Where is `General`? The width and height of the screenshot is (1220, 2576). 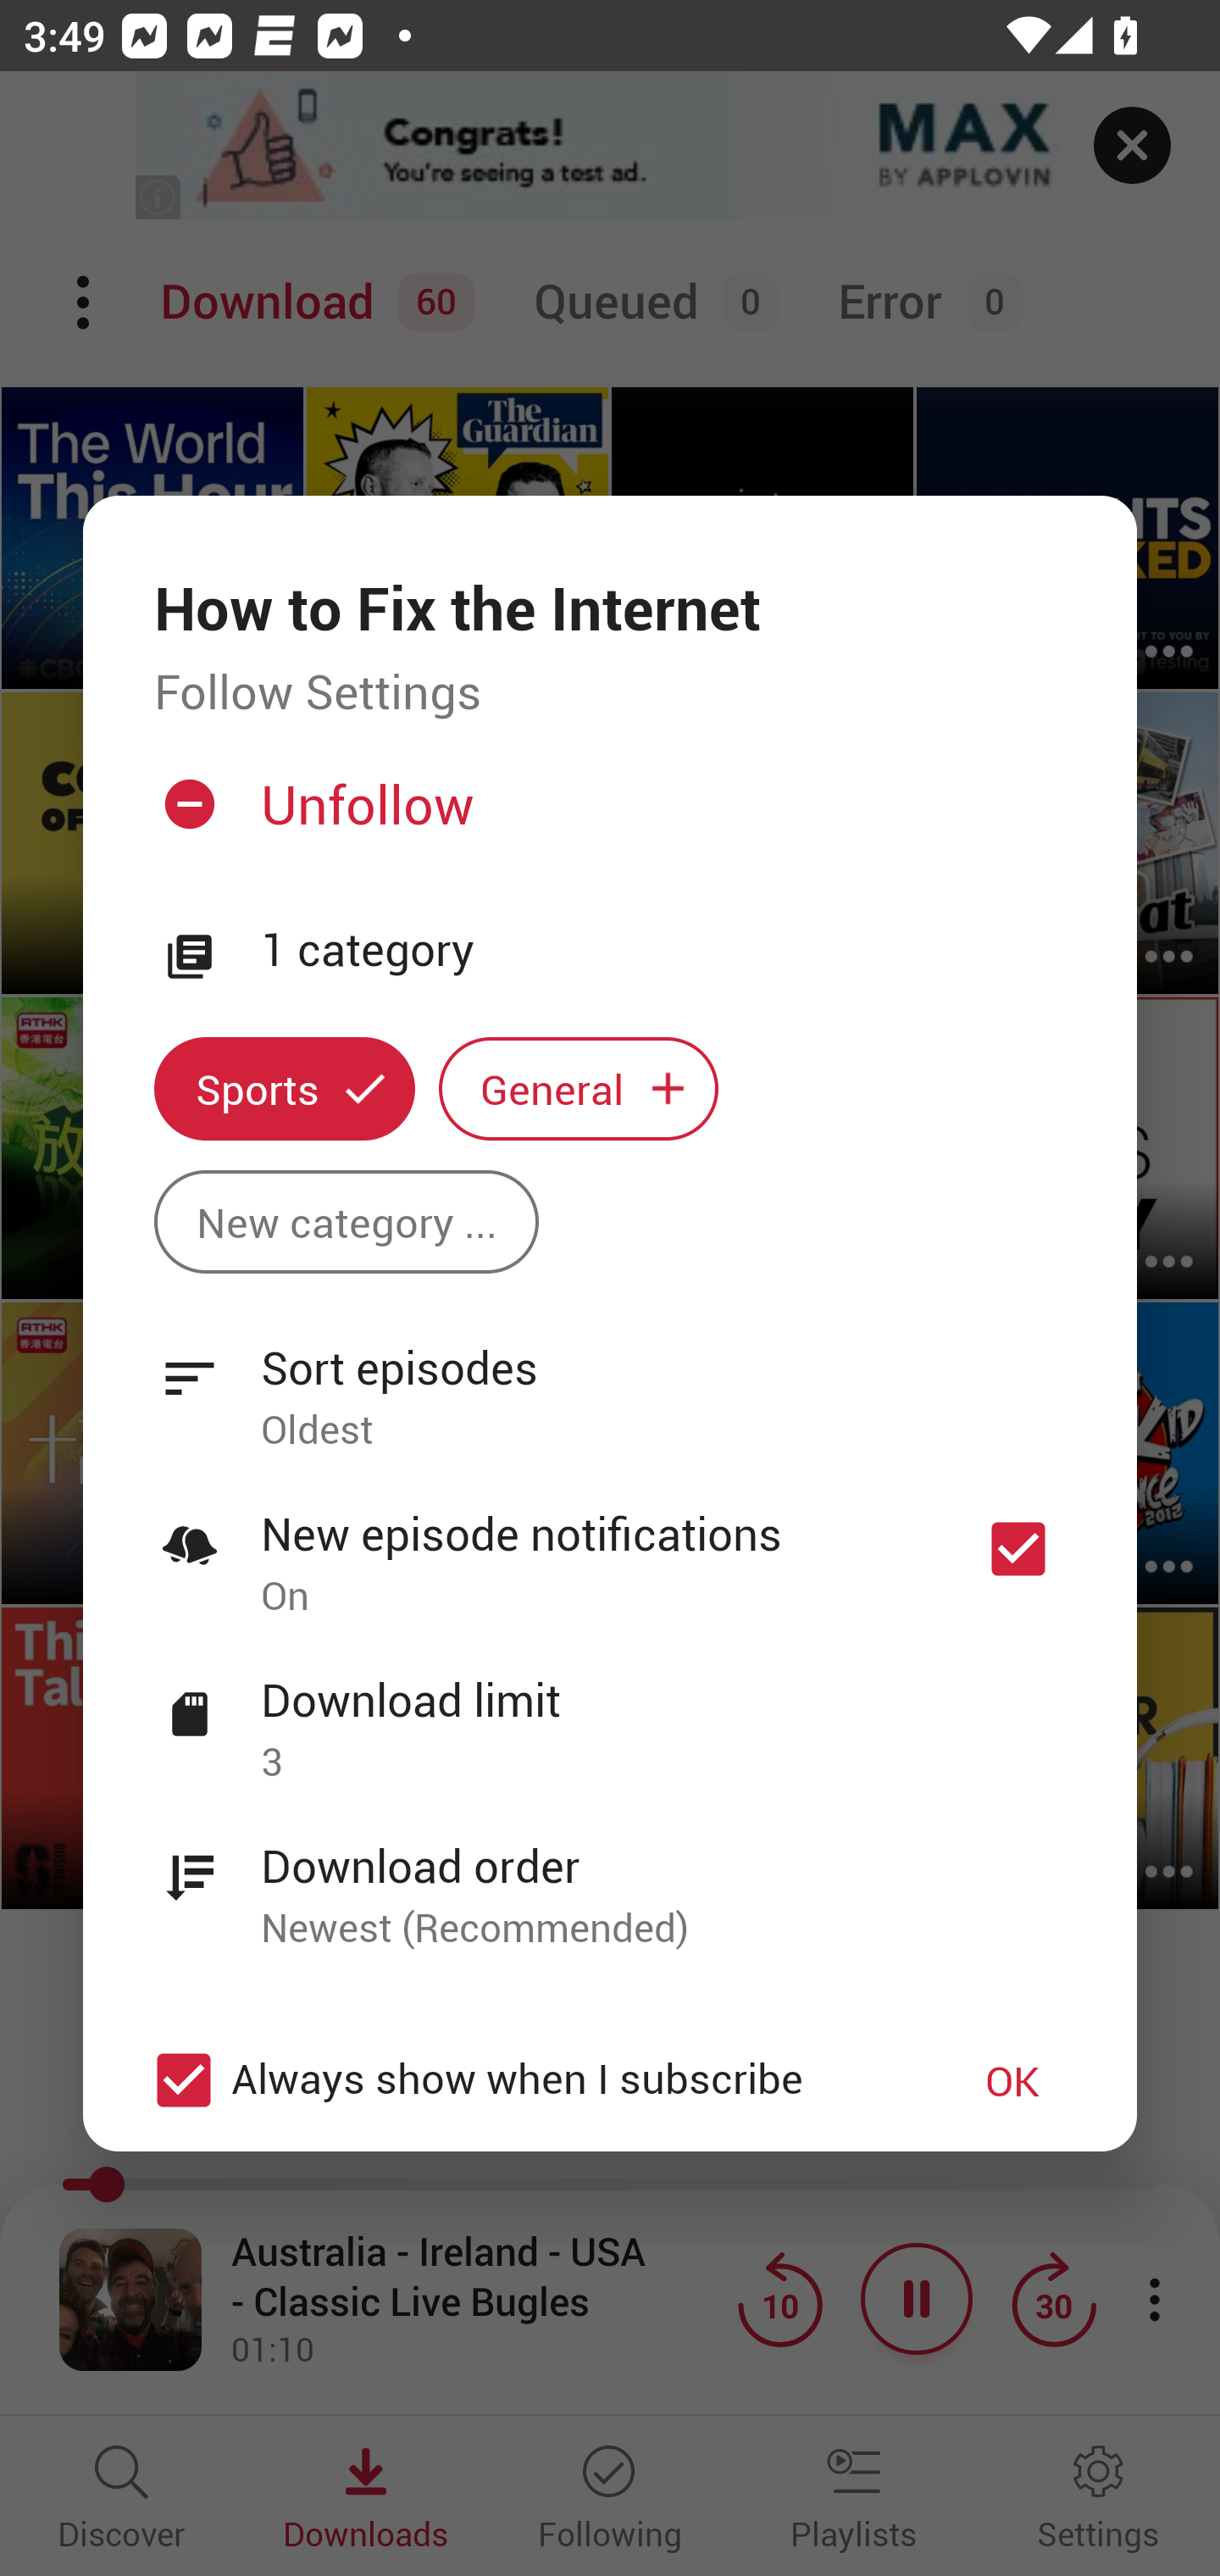
General is located at coordinates (579, 1090).